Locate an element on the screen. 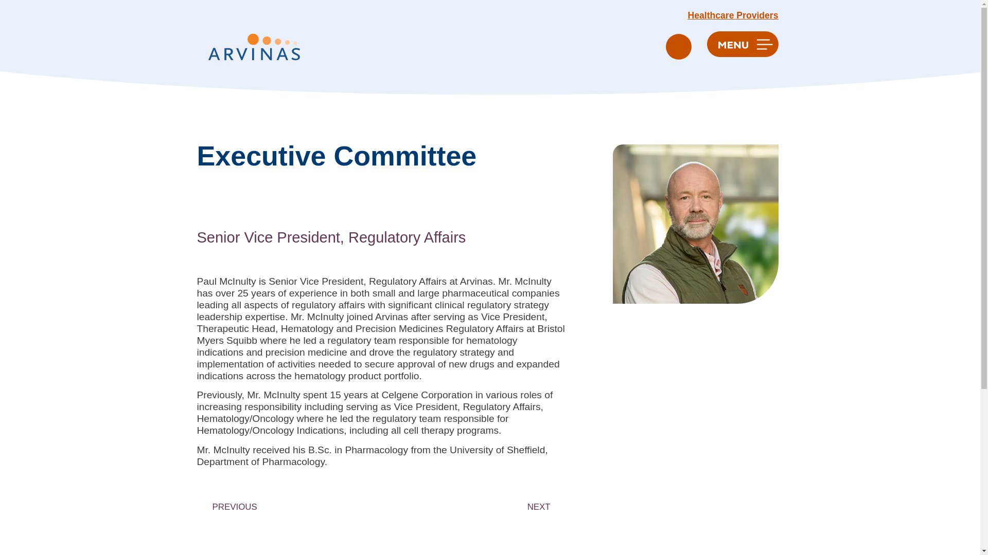 The width and height of the screenshot is (988, 555). Executive Committee is located at coordinates (337, 155).